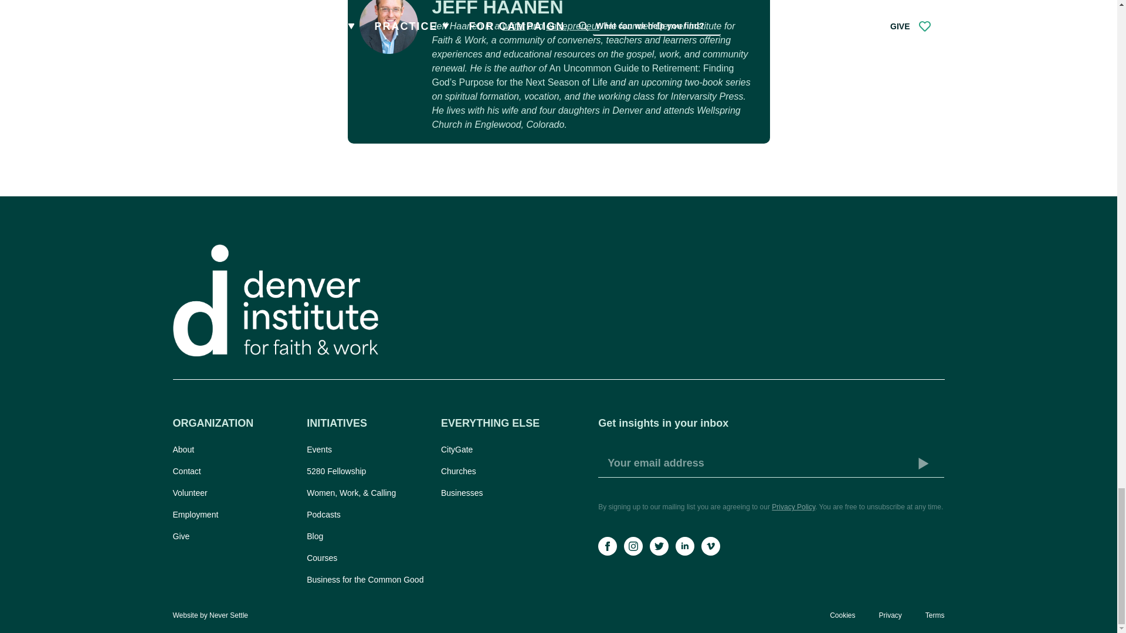  I want to click on writer, so click(514, 26).